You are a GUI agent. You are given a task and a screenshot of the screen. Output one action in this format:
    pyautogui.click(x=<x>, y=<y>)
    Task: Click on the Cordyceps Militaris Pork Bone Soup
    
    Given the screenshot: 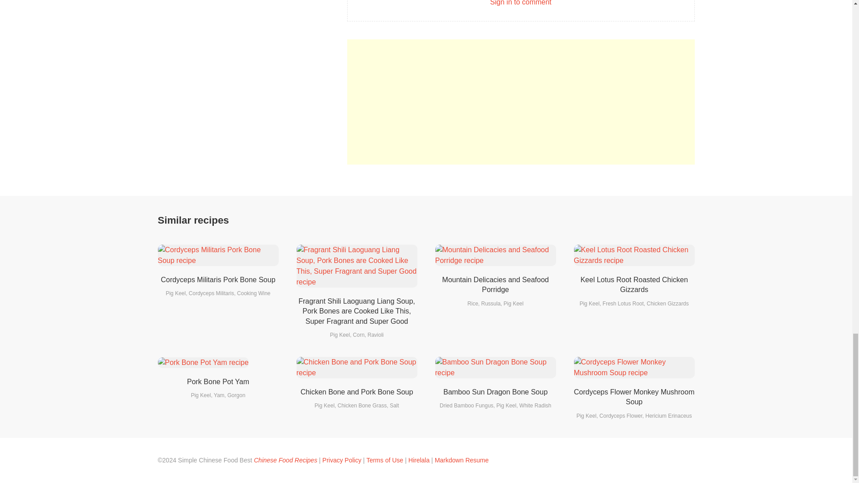 What is the action you would take?
    pyautogui.click(x=217, y=279)
    